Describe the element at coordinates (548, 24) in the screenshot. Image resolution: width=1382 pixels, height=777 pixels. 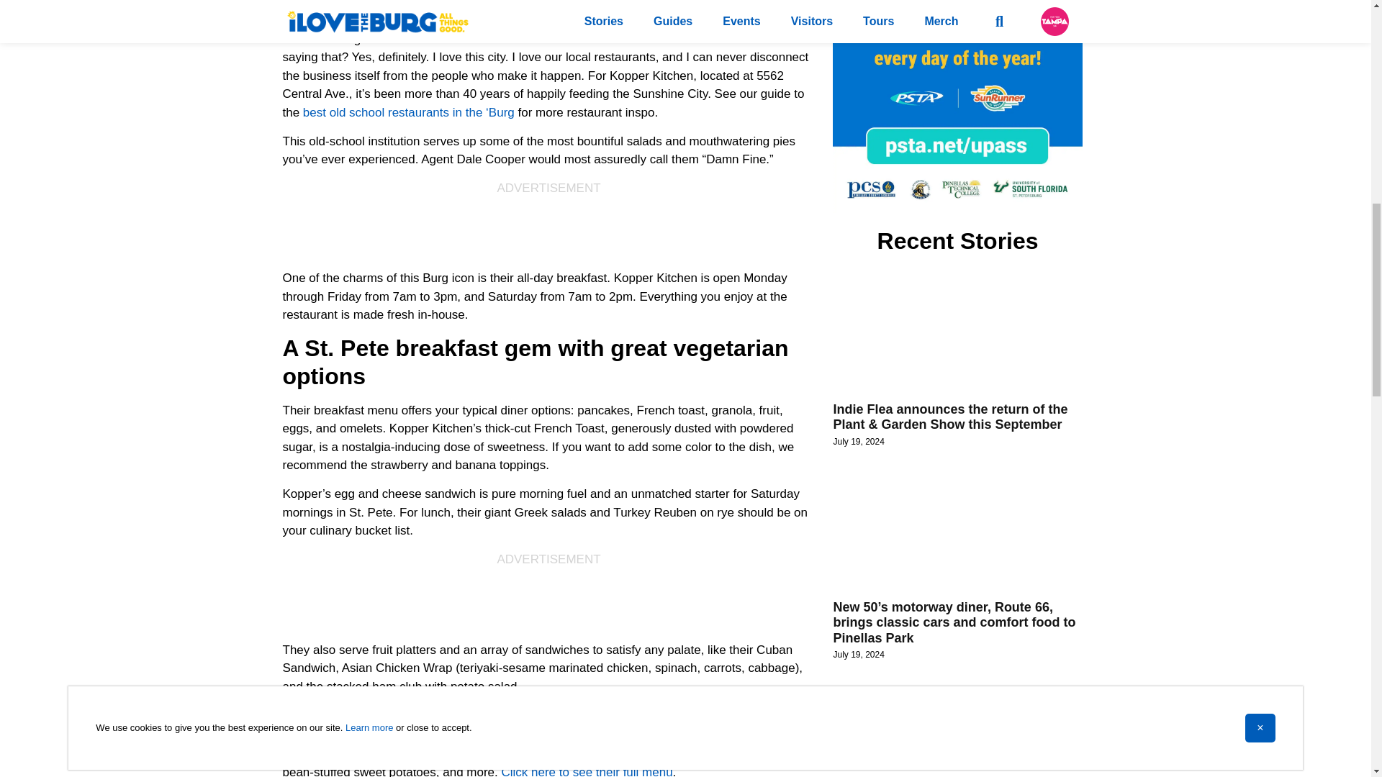
I see `Link opens an external site in a new window.` at that location.